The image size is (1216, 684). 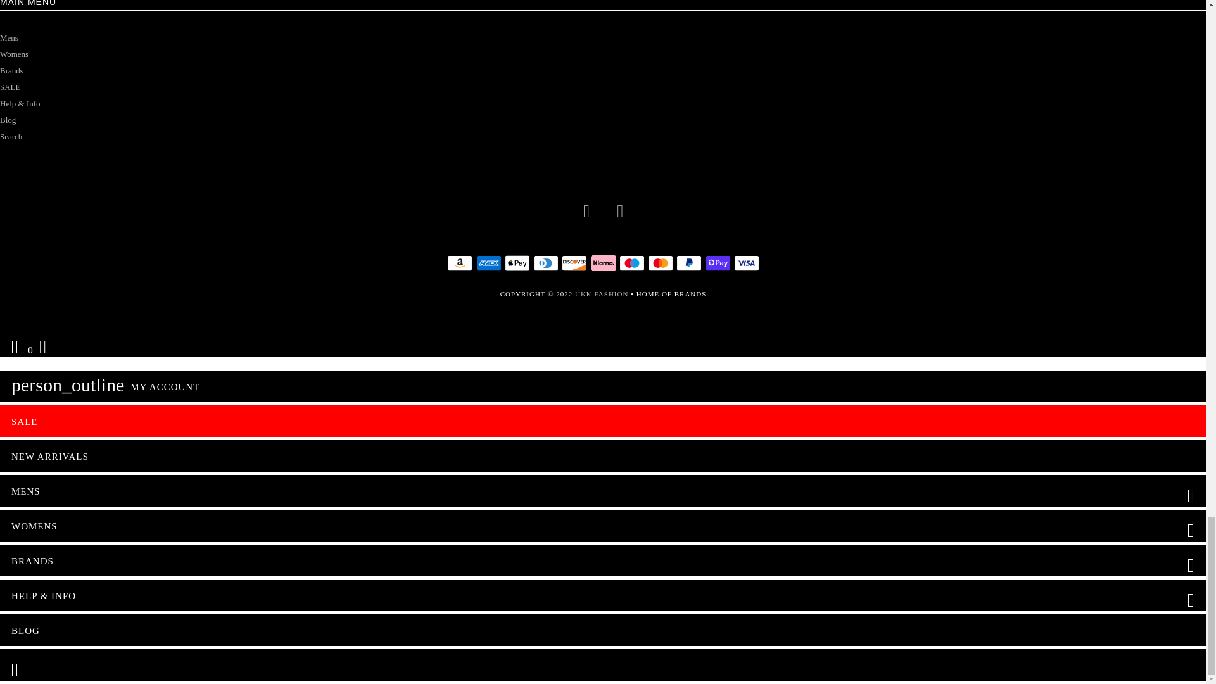 I want to click on PayPal, so click(x=688, y=263).